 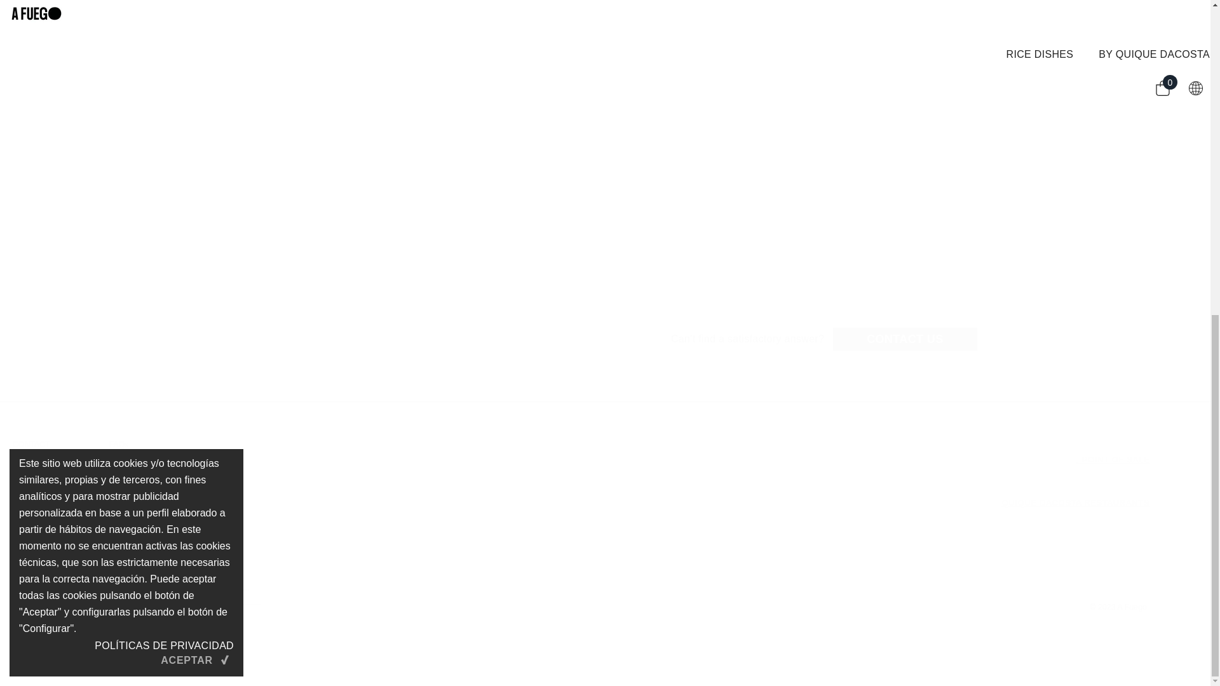 What do you see at coordinates (905, 339) in the screenshot?
I see `CONTACT US` at bounding box center [905, 339].